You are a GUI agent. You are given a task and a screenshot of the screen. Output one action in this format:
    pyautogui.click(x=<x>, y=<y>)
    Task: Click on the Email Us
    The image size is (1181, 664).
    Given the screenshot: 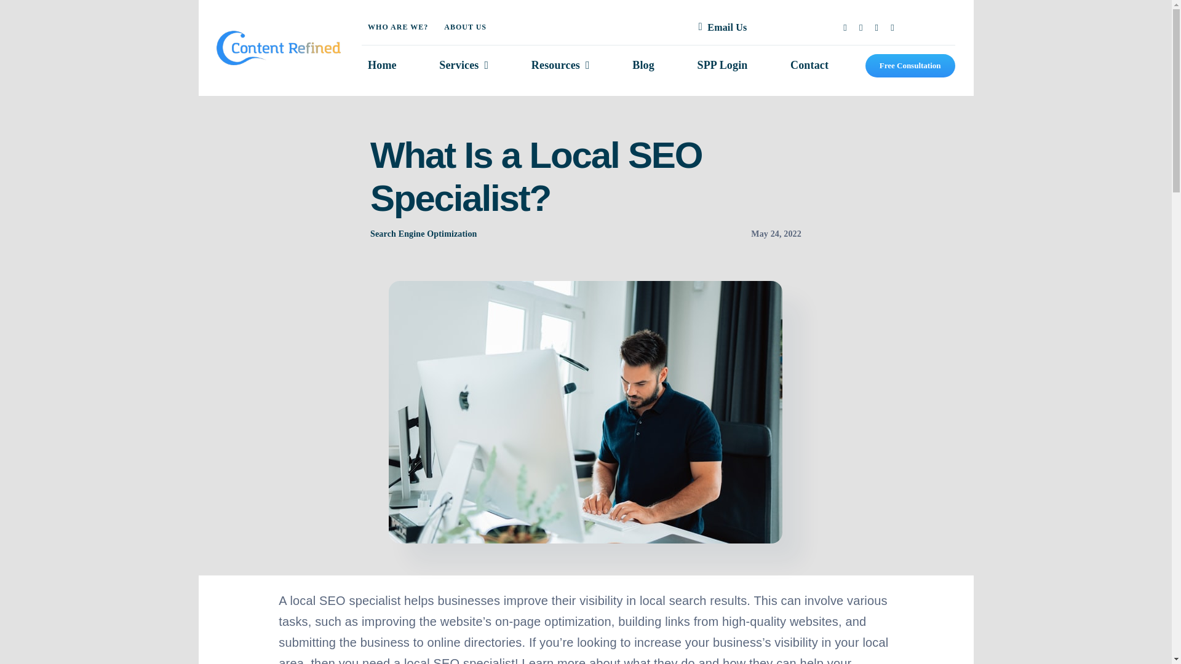 What is the action you would take?
    pyautogui.click(x=720, y=27)
    